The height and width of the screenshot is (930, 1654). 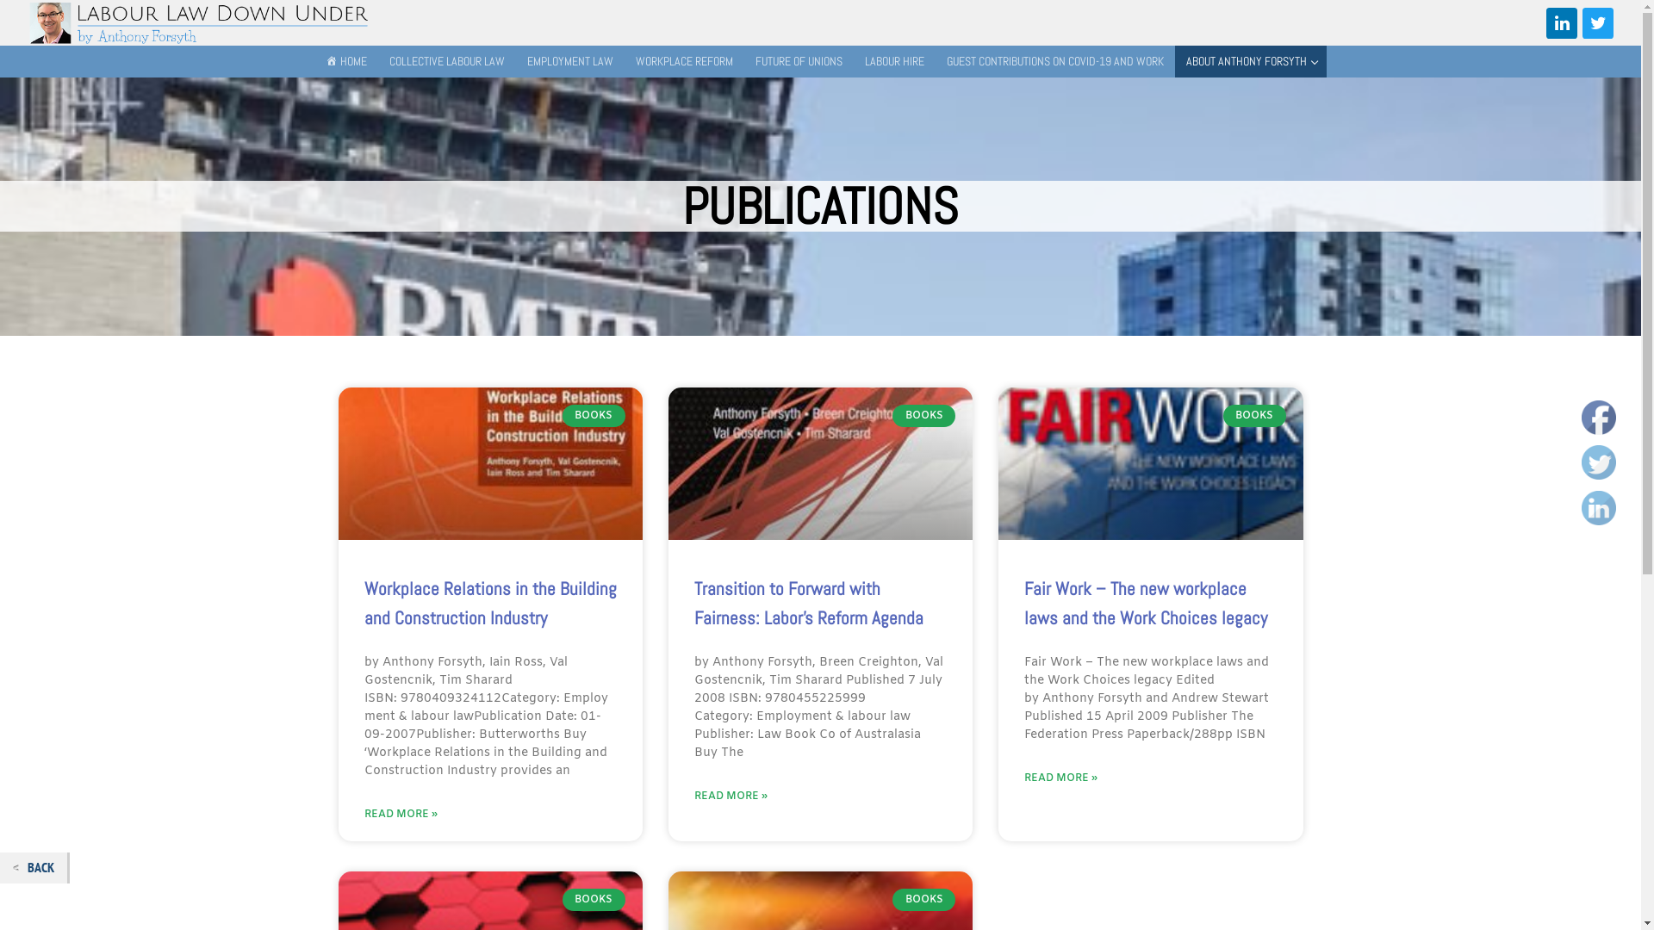 What do you see at coordinates (1598, 23) in the screenshot?
I see `Twitter` at bounding box center [1598, 23].